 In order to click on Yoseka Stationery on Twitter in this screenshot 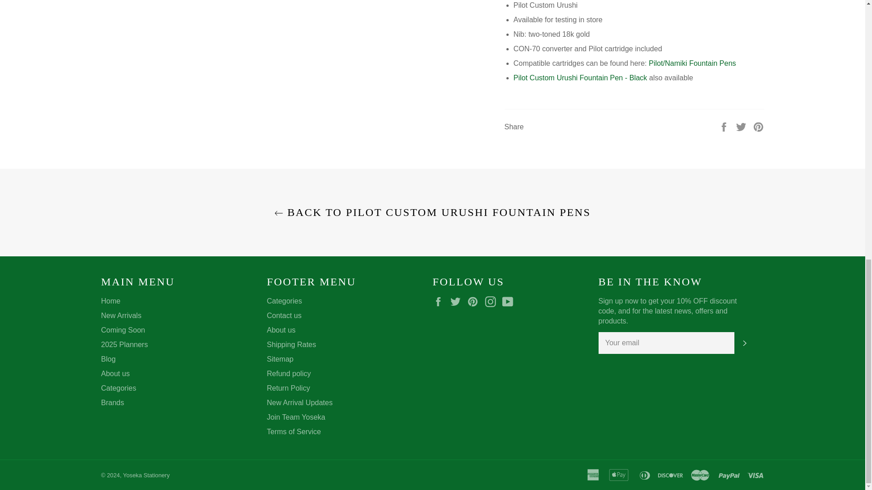, I will do `click(458, 302)`.